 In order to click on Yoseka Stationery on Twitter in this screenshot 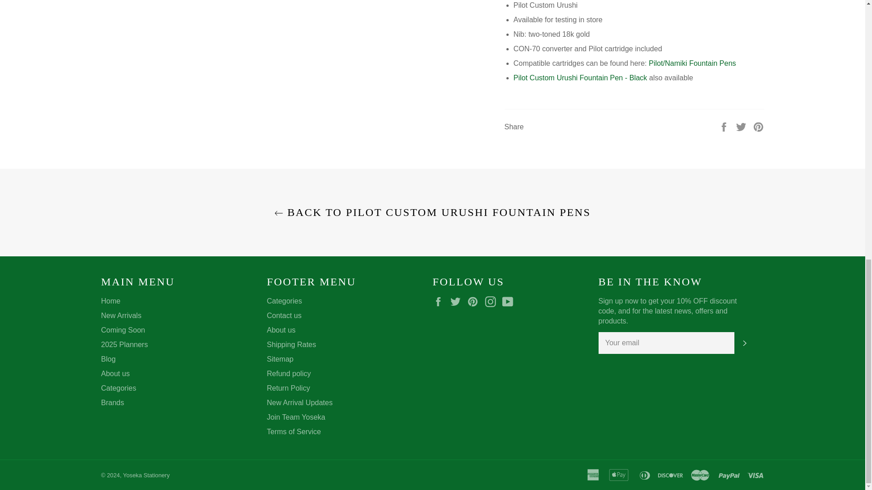, I will do `click(458, 302)`.